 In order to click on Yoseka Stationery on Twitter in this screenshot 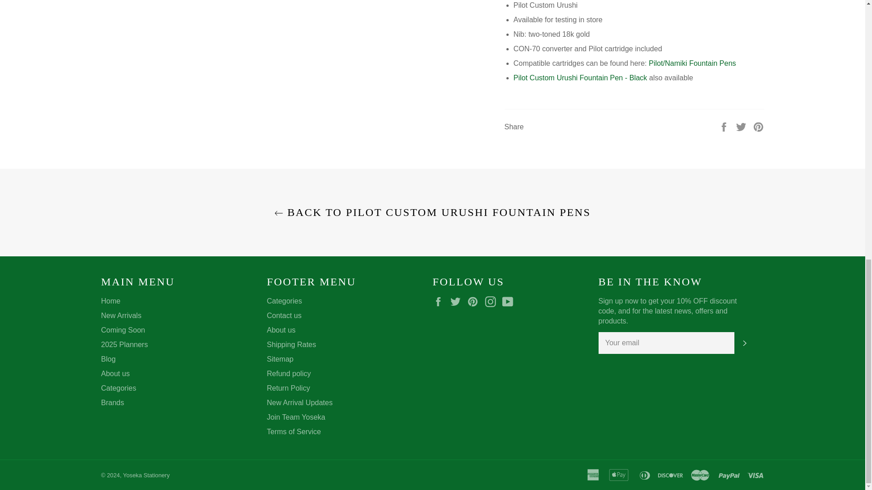, I will do `click(458, 302)`.